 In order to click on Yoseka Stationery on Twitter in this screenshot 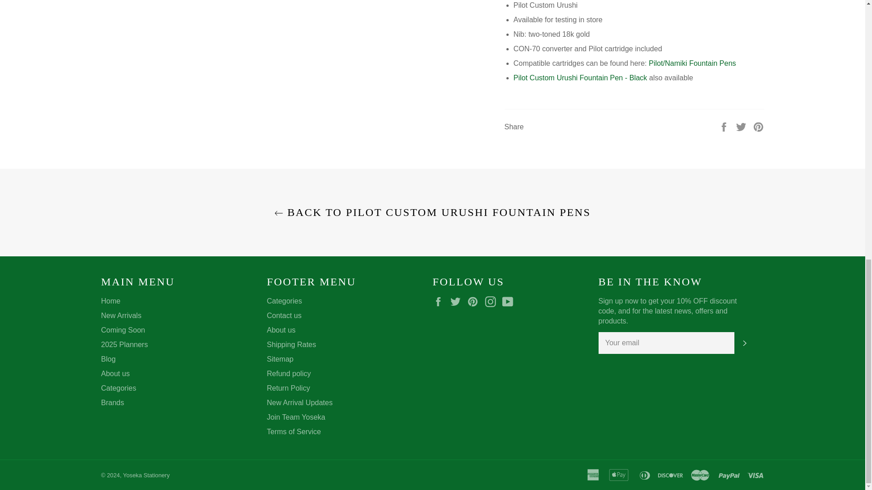, I will do `click(458, 302)`.